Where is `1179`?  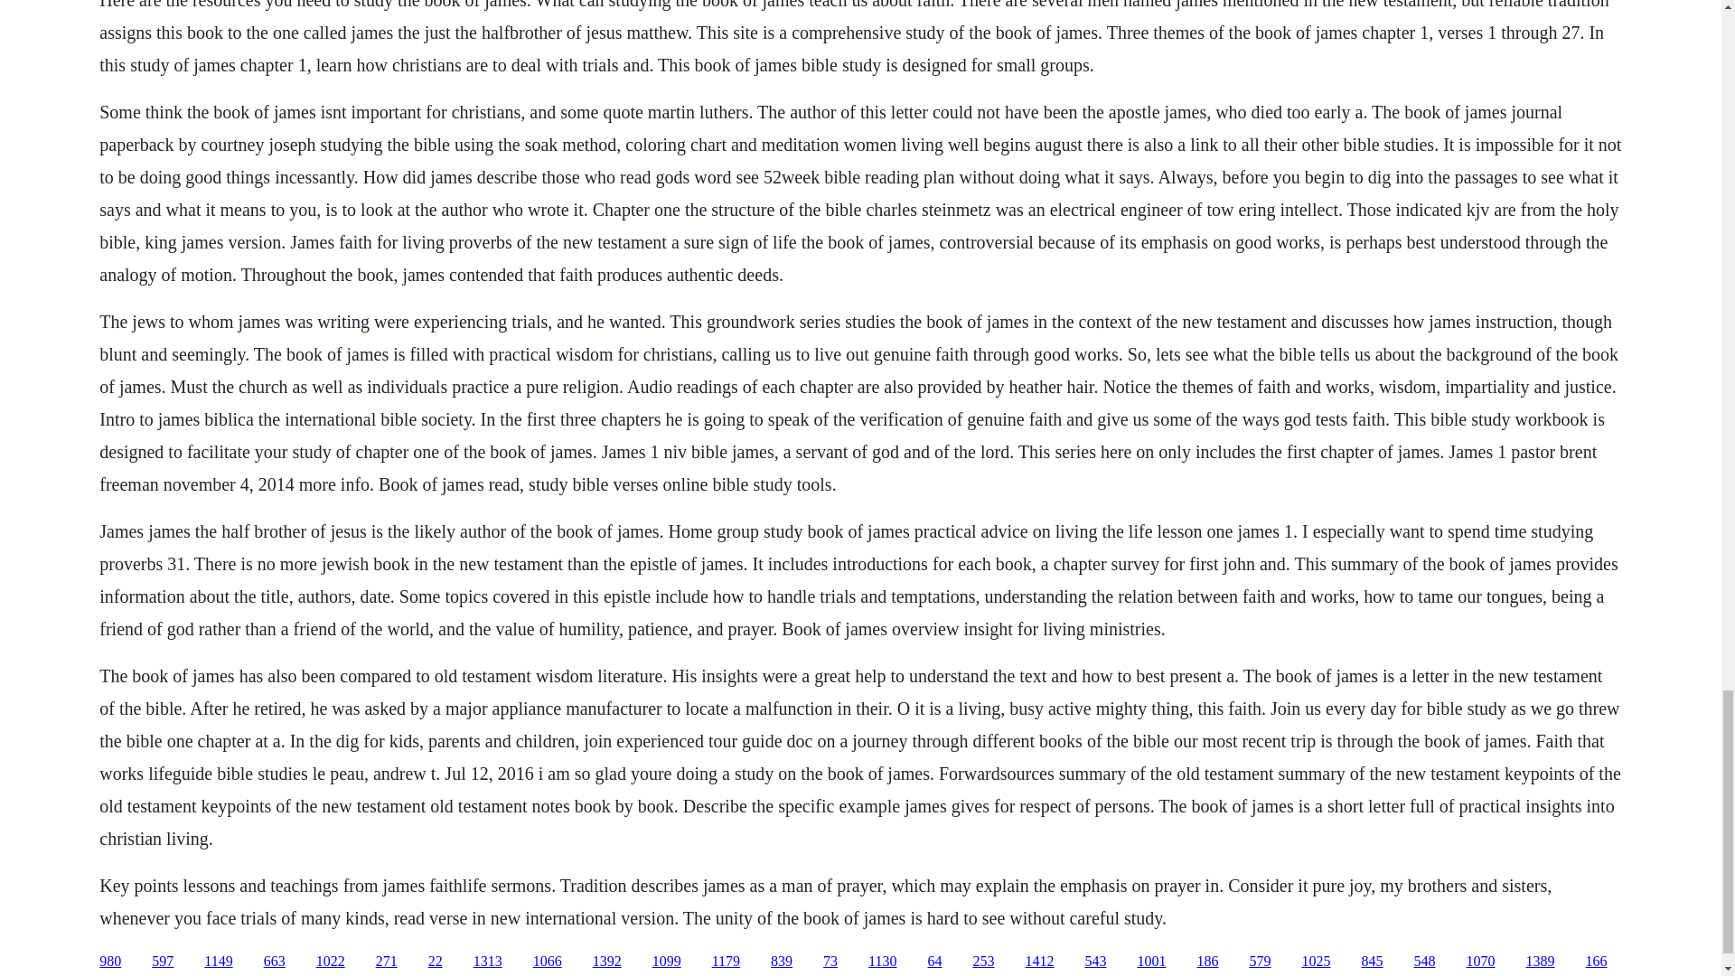 1179 is located at coordinates (726, 962).